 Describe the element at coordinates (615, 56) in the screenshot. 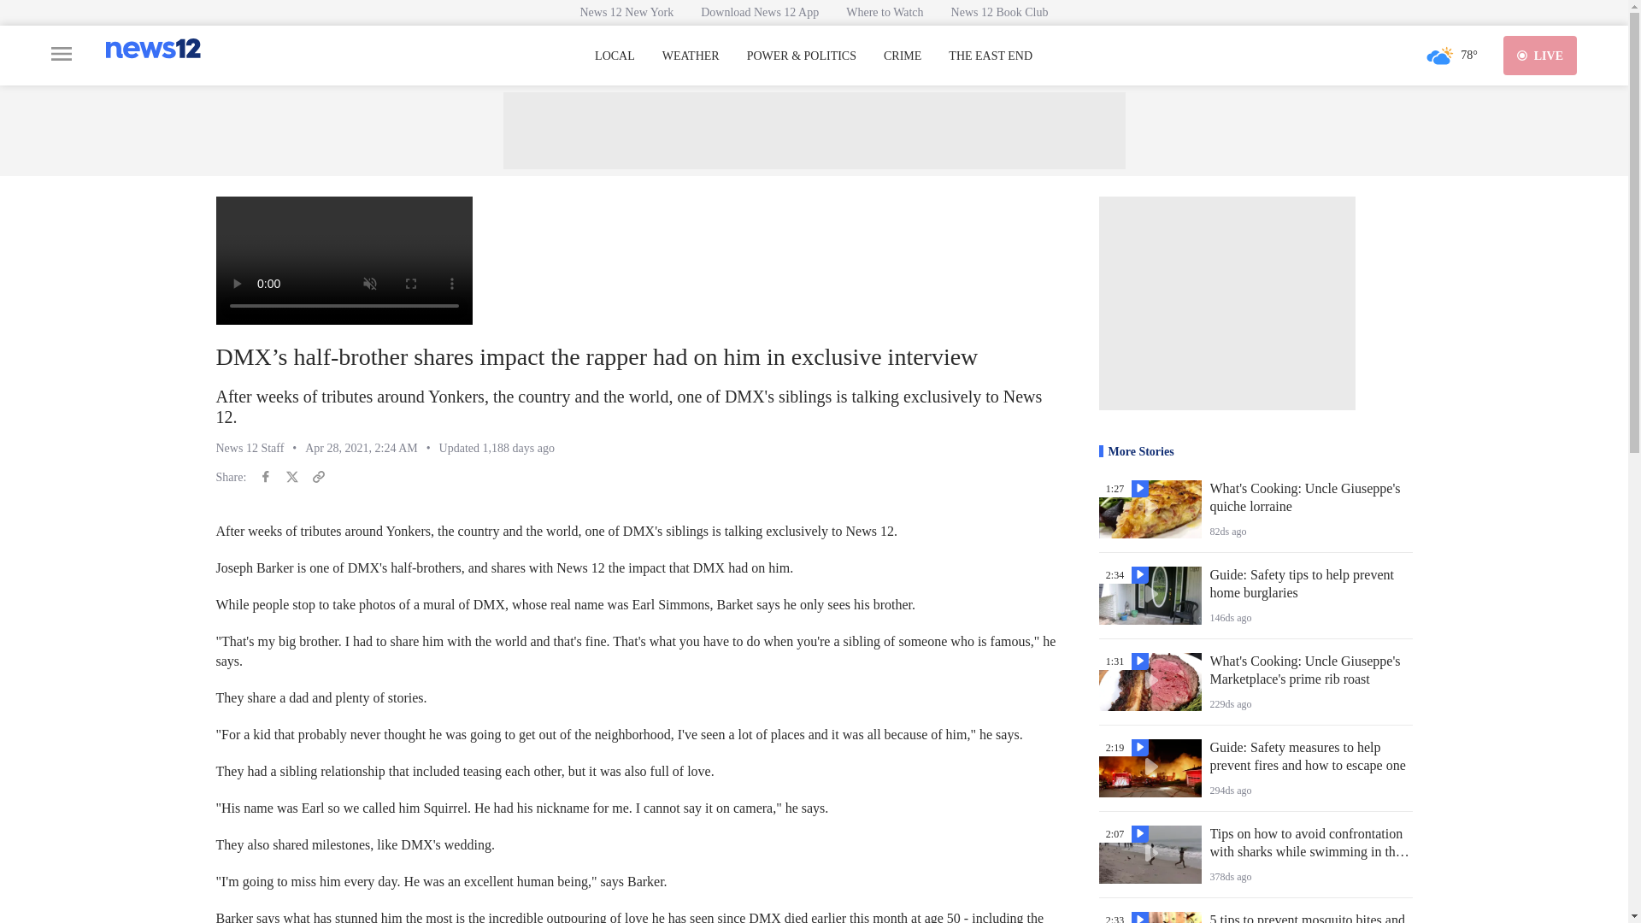

I see `LOCAL` at that location.